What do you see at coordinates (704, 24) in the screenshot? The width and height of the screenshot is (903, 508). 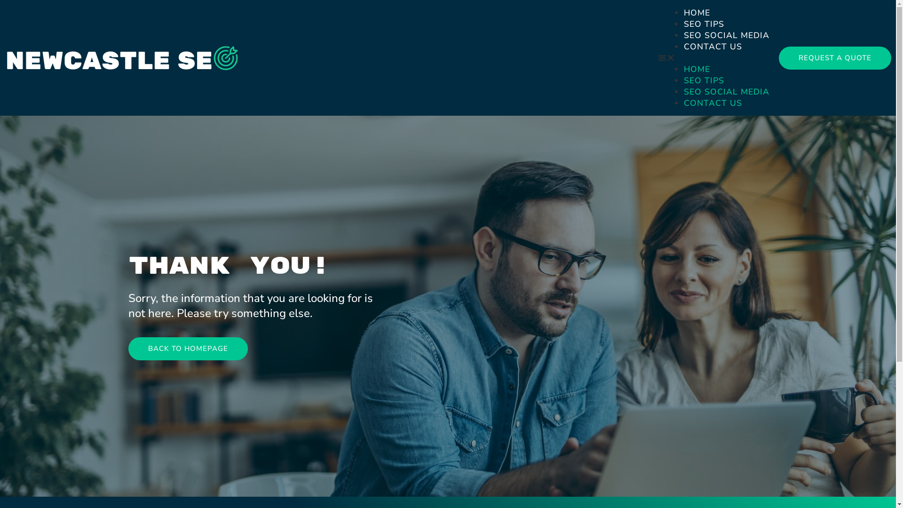 I see `SEO TIPS` at bounding box center [704, 24].